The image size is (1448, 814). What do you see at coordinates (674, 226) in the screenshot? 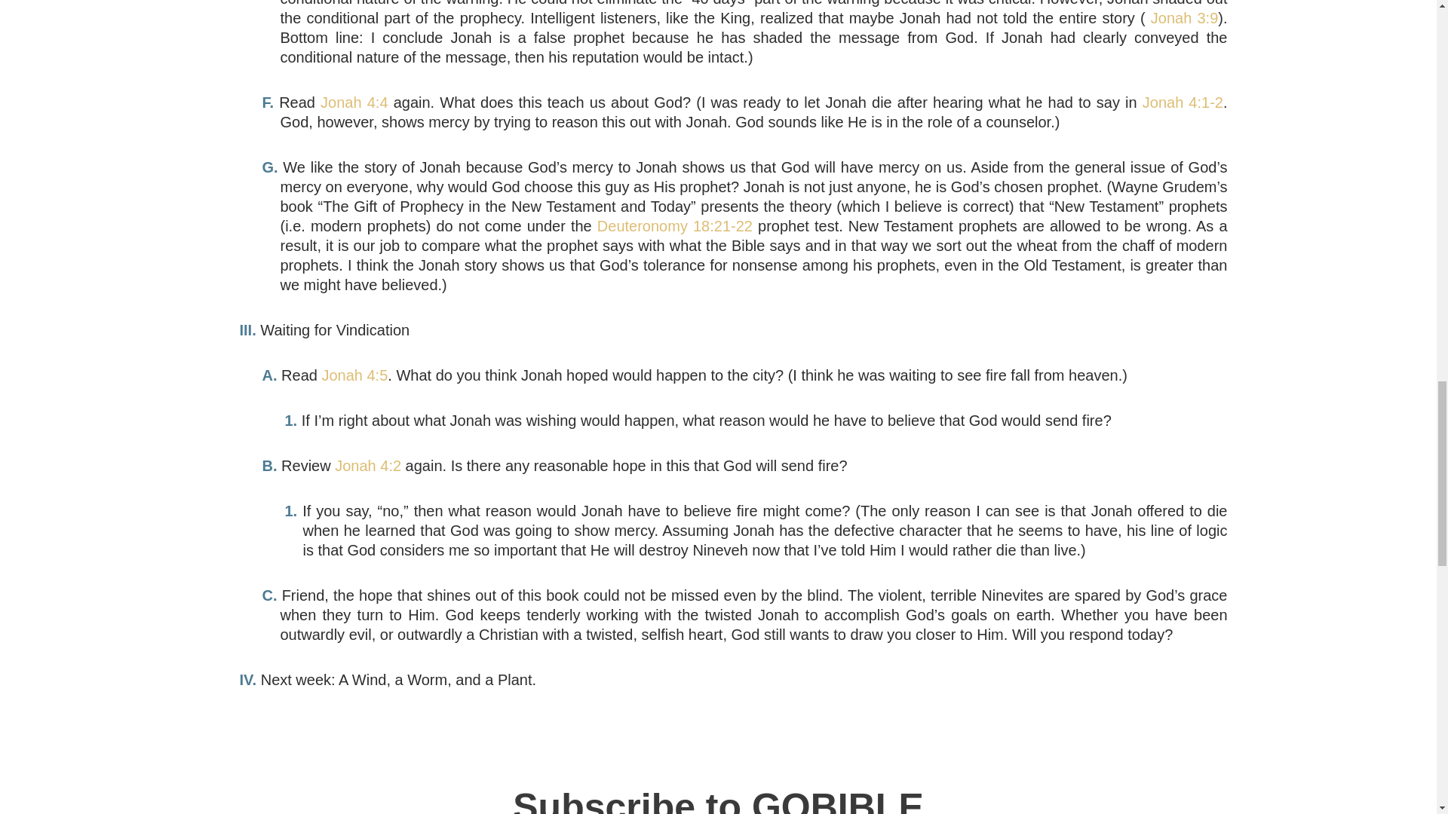
I see `Deuteronomy 18:21-22` at bounding box center [674, 226].